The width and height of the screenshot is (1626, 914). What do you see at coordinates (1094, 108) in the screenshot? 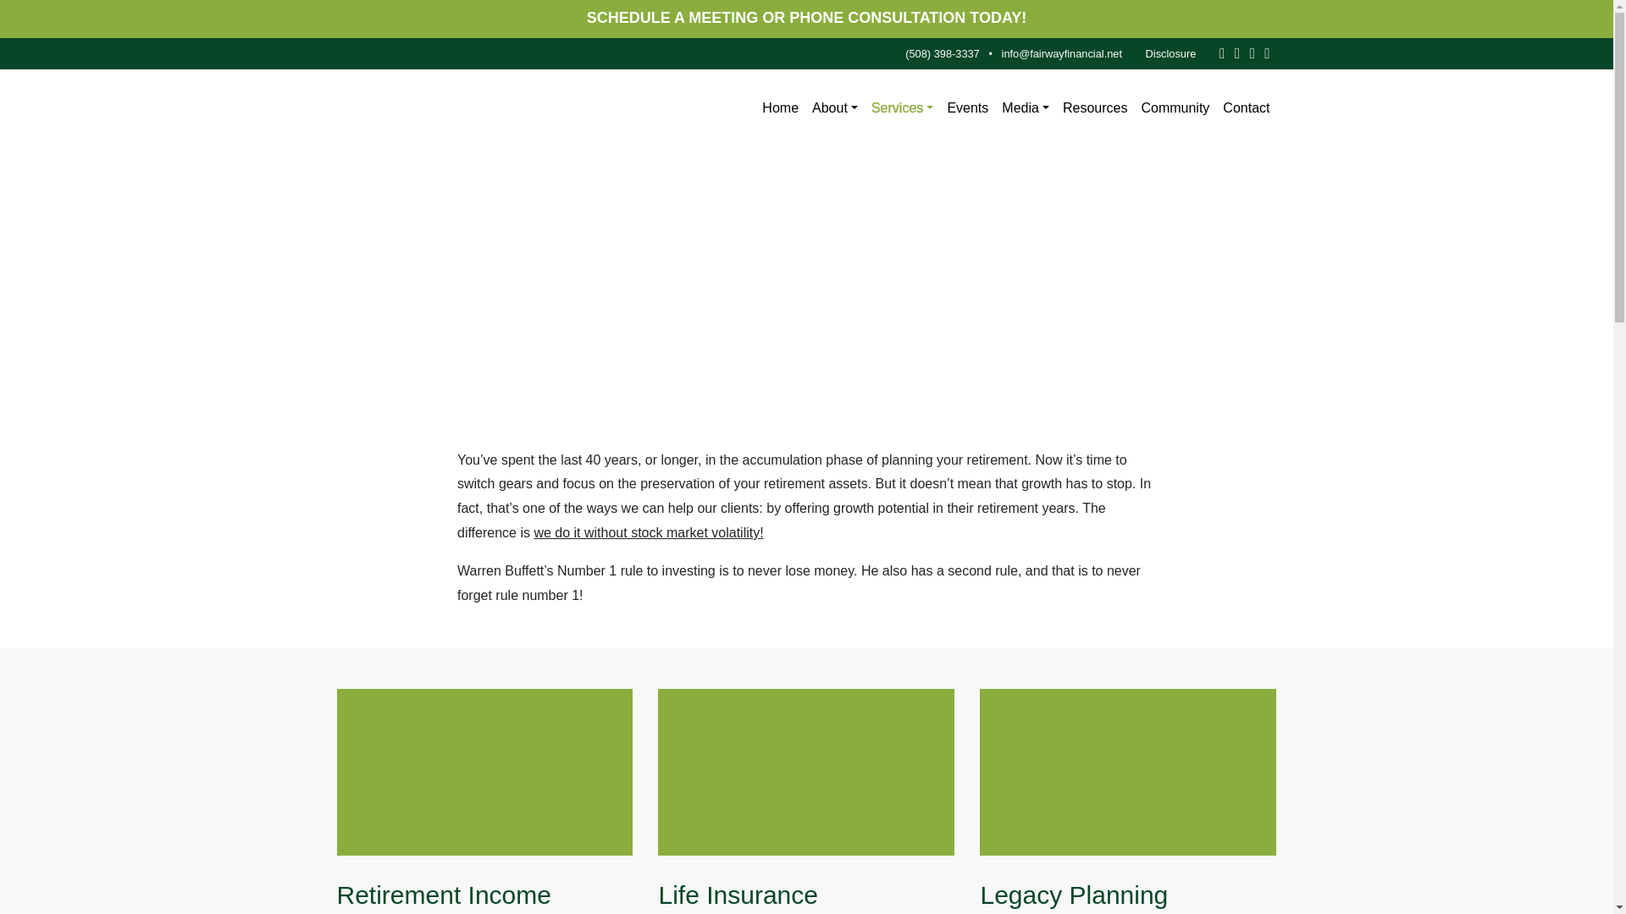
I see `Resources` at bounding box center [1094, 108].